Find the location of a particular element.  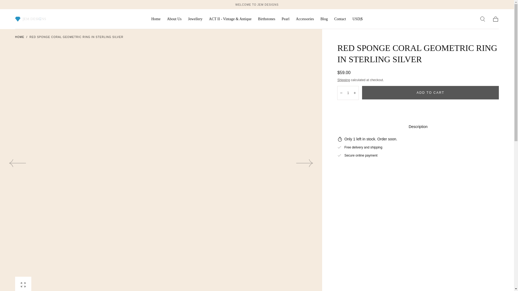

SKIP TO CONTENT is located at coordinates (24, 6).